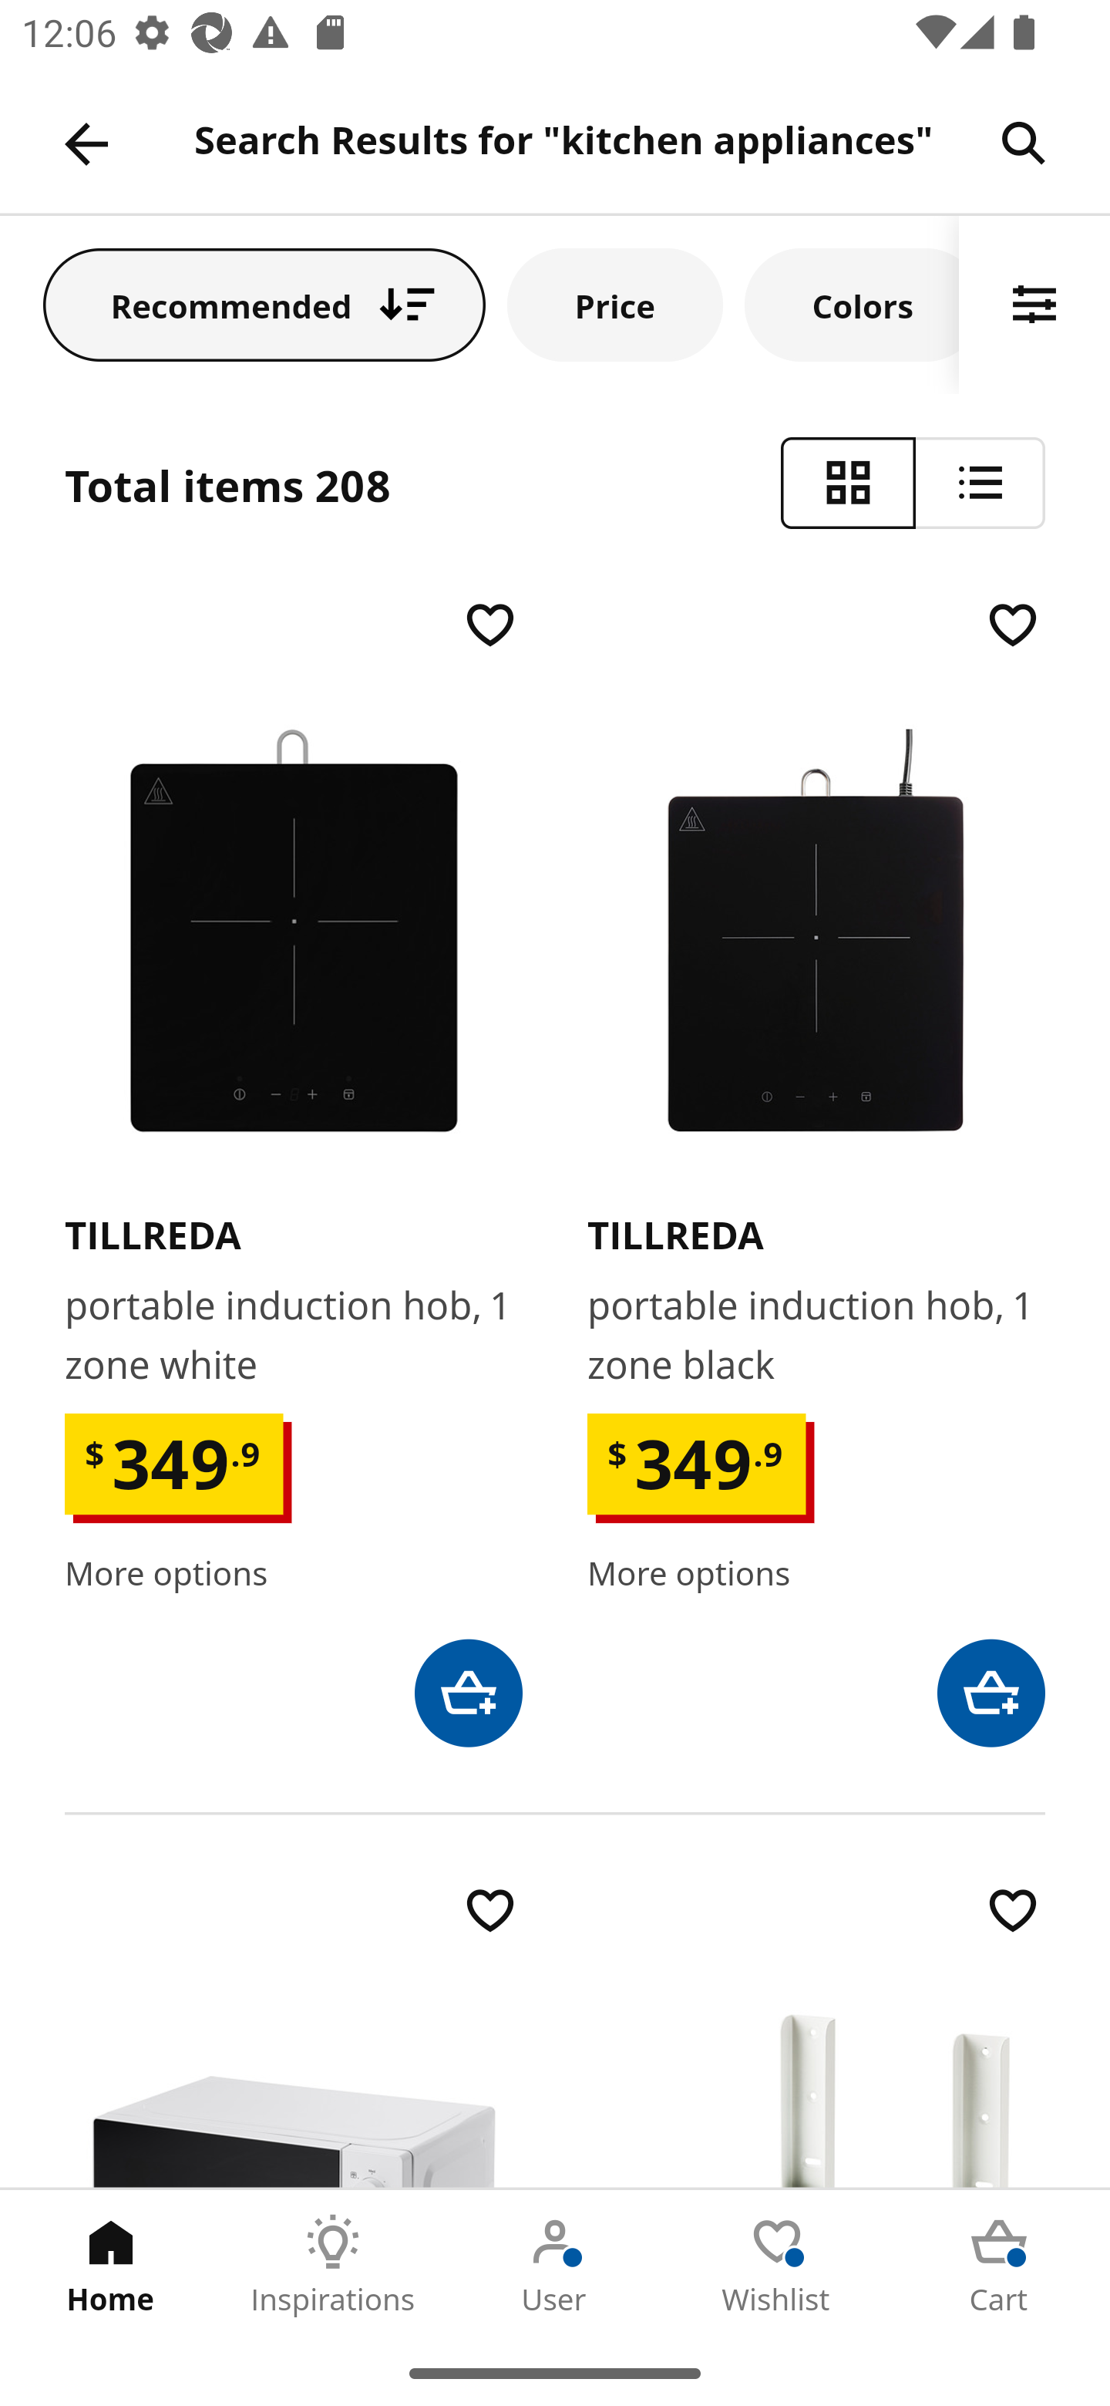  Describe the element at coordinates (333, 2265) in the screenshot. I see `Inspirations
Tab 2 of 5` at that location.